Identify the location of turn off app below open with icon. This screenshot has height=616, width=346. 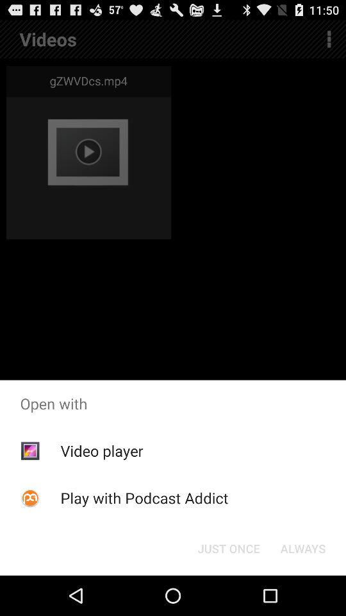
(302, 548).